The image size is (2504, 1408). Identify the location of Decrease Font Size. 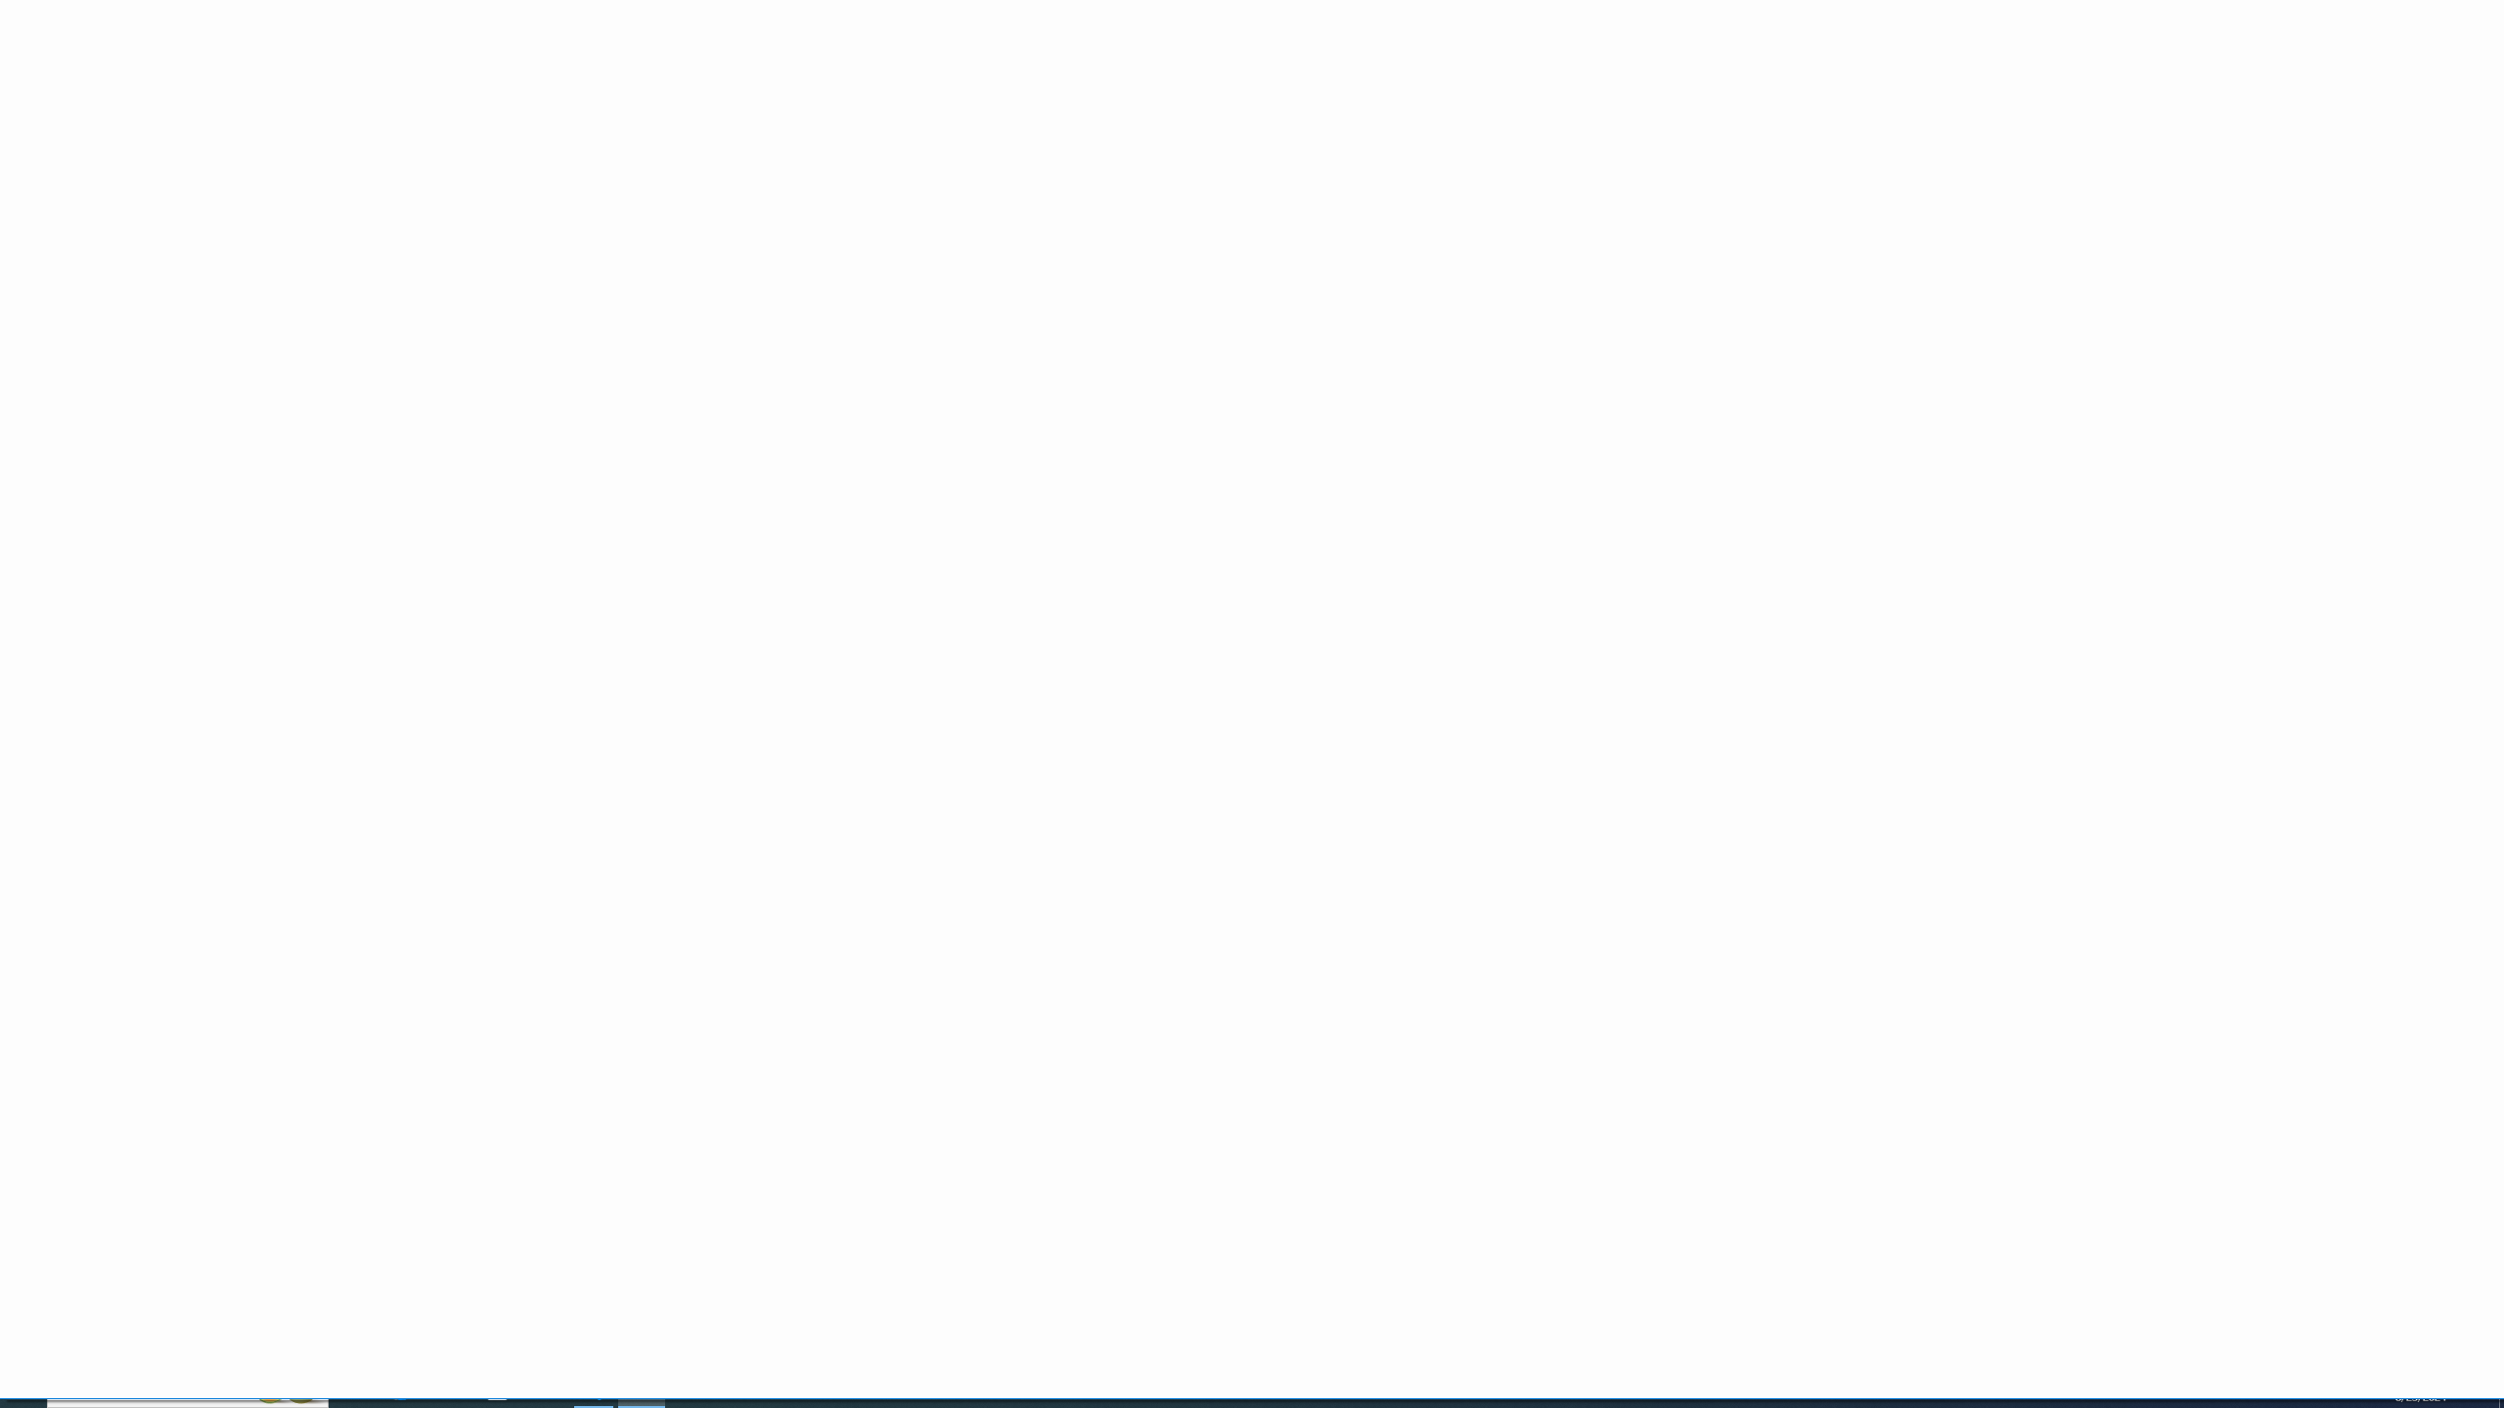
(415, 86).